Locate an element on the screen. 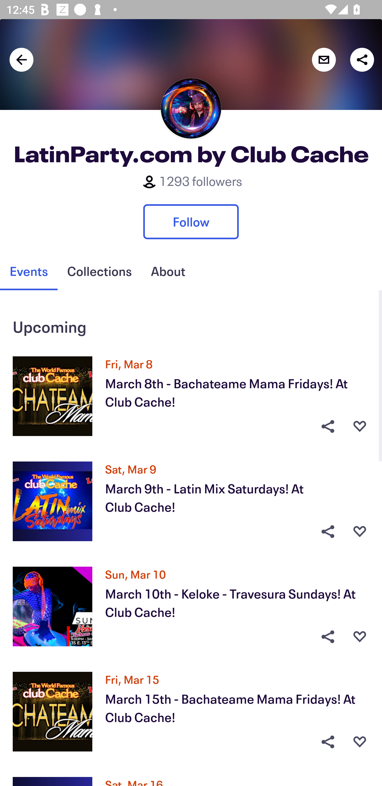  Follow is located at coordinates (191, 221).